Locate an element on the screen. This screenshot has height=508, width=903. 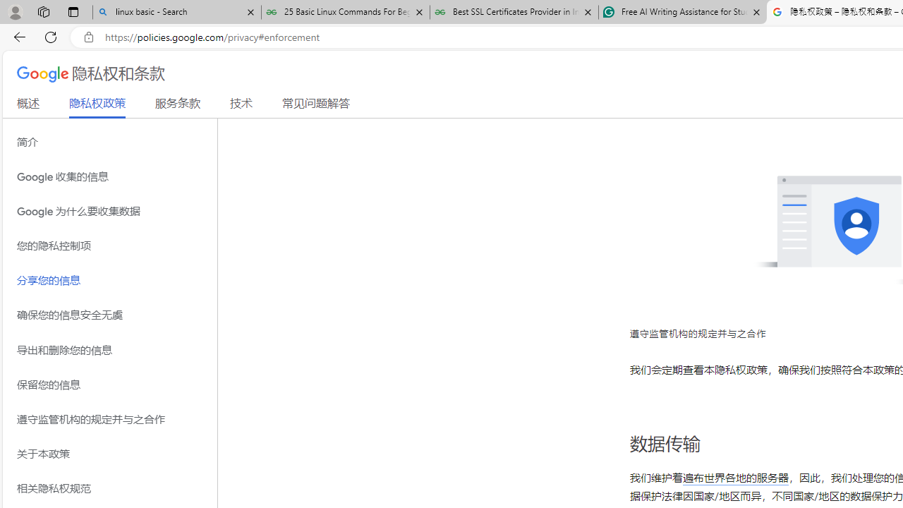
Free AI Writing Assistance for Students | Grammarly is located at coordinates (682, 13).